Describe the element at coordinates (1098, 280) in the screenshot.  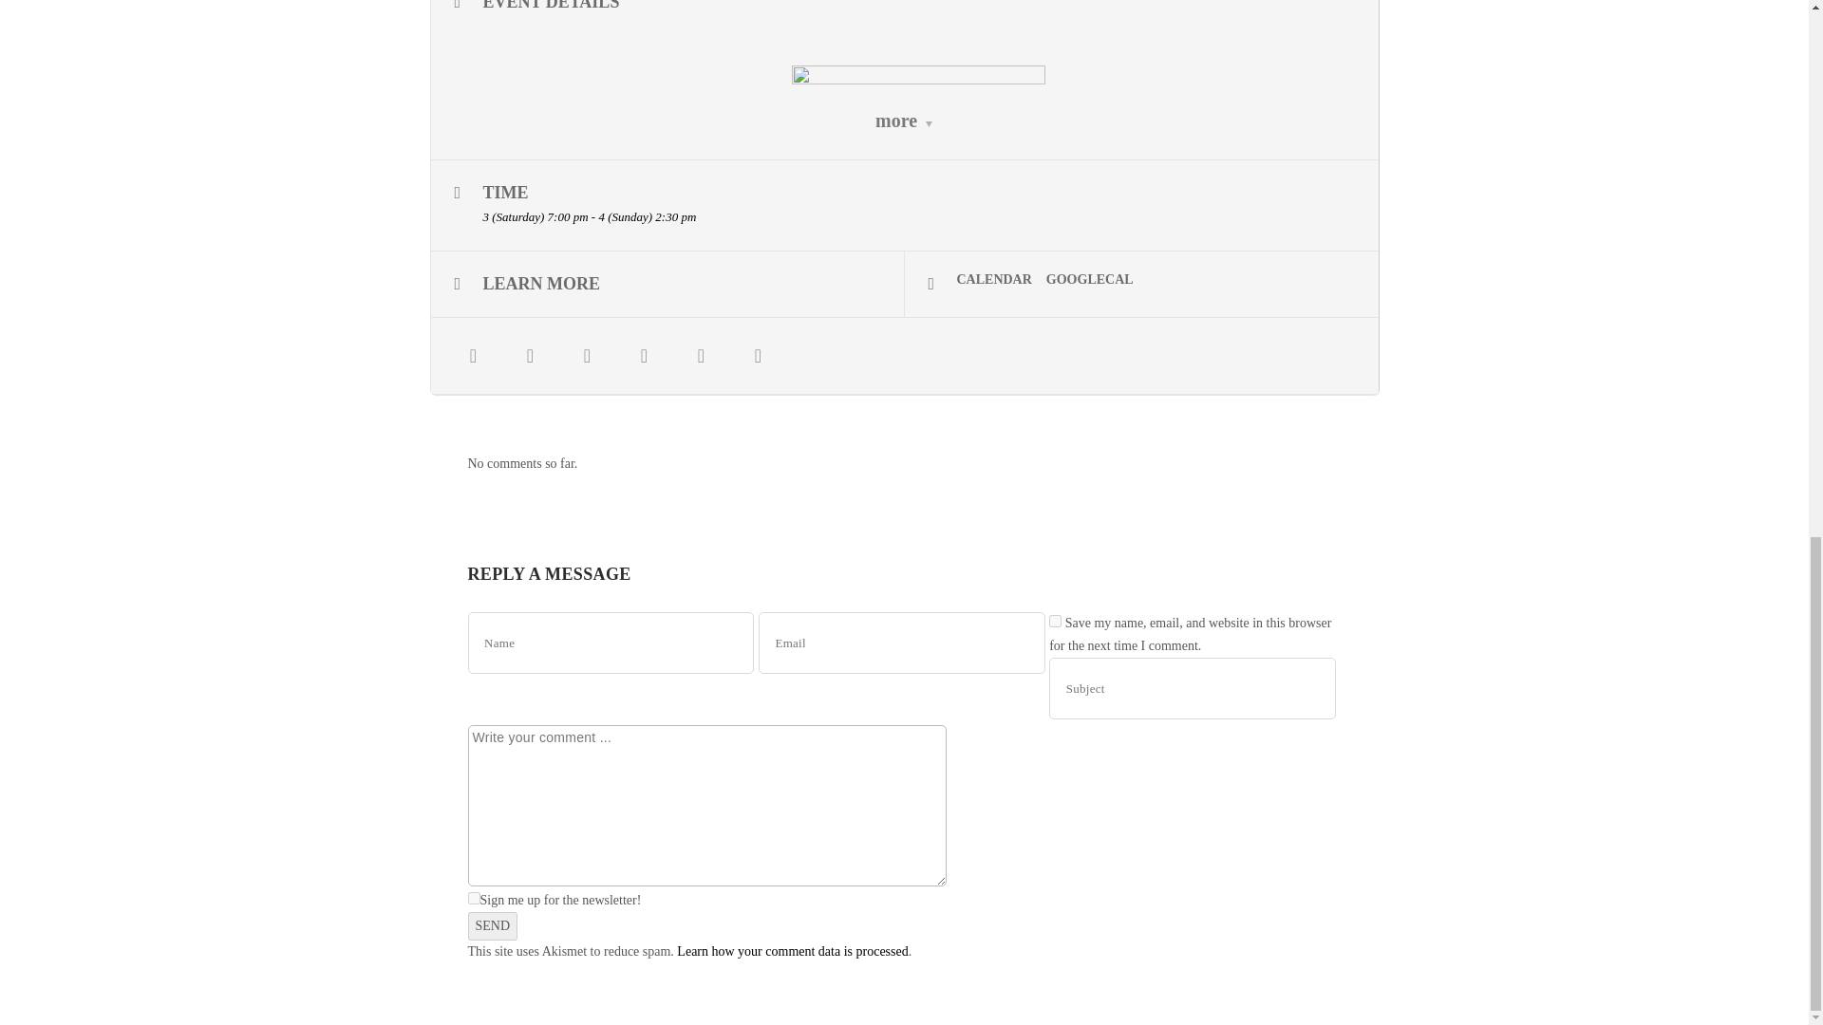
I see `GOOGLECAL` at that location.